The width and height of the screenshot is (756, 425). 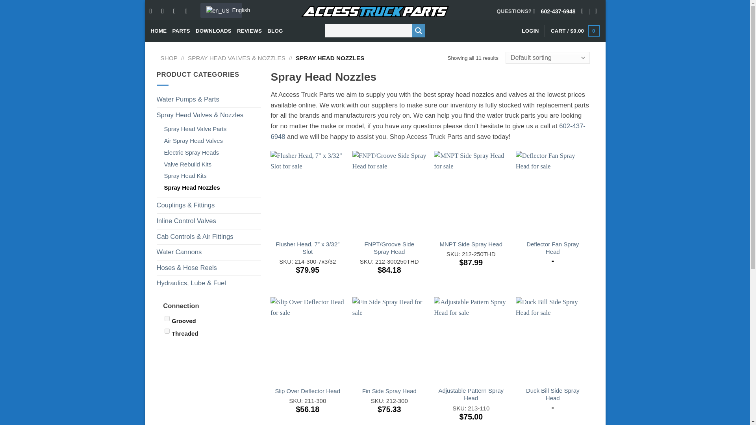 What do you see at coordinates (167, 319) in the screenshot?
I see `336` at bounding box center [167, 319].